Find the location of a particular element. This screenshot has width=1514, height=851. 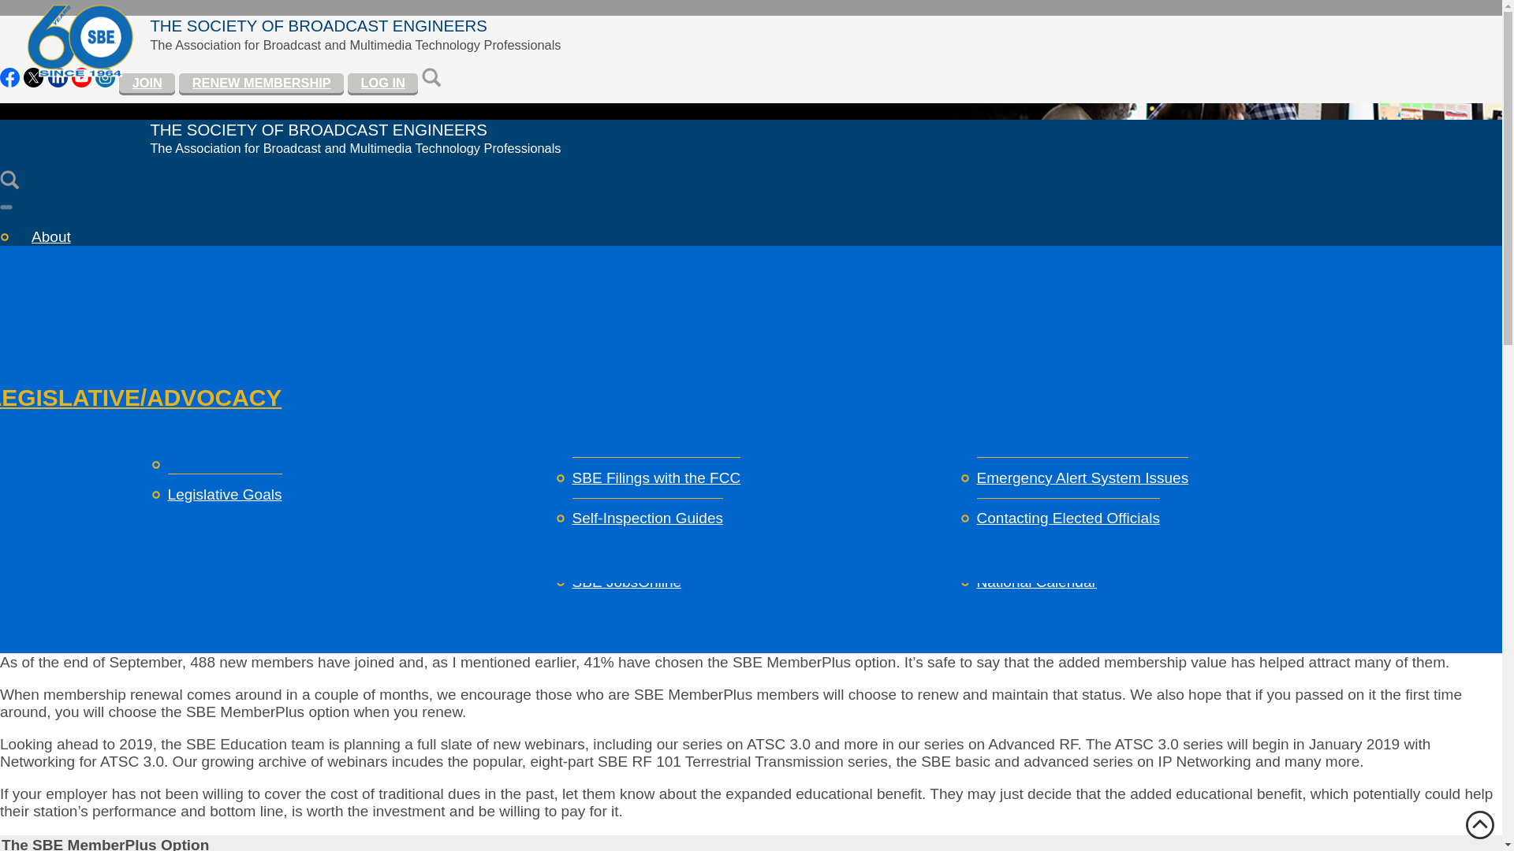

Committees is located at coordinates (208, 453).